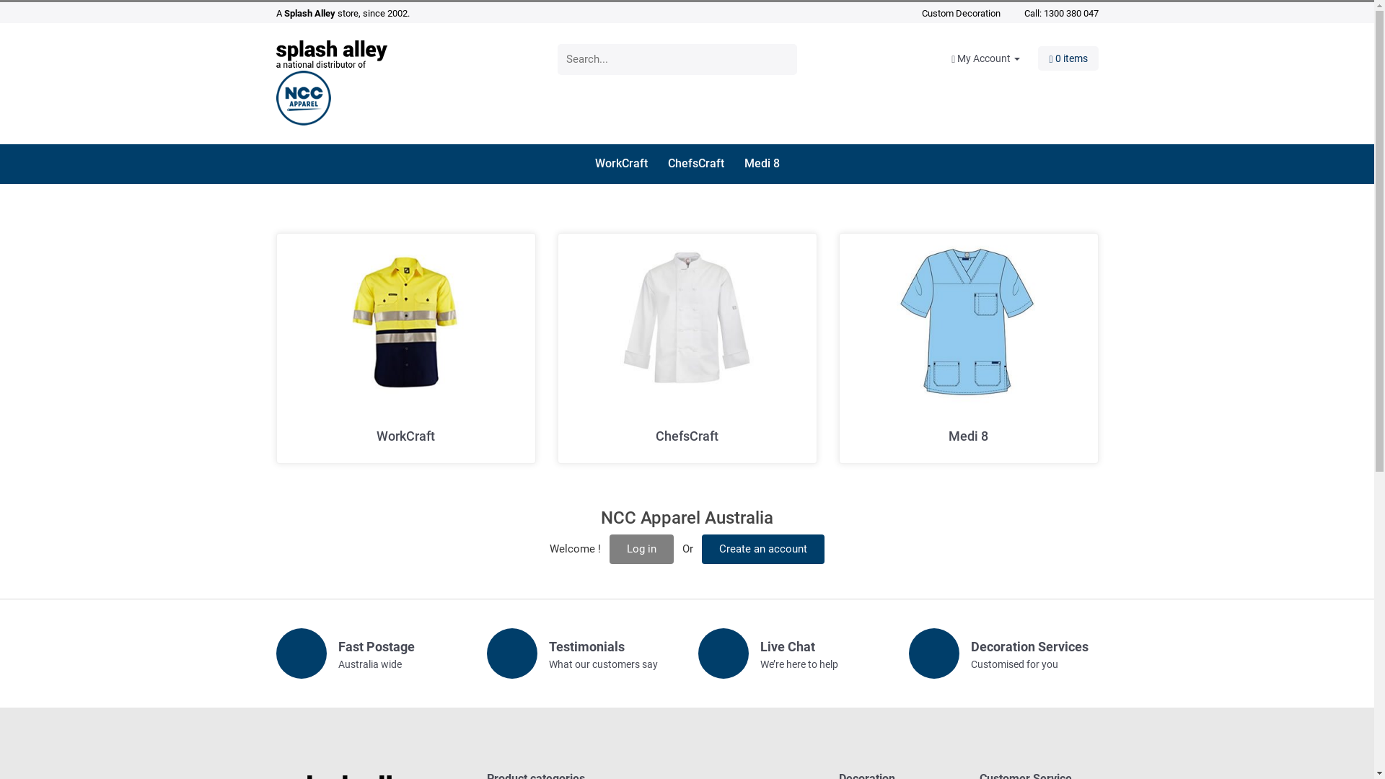 Image resolution: width=1385 pixels, height=779 pixels. What do you see at coordinates (762, 164) in the screenshot?
I see `Medi 8` at bounding box center [762, 164].